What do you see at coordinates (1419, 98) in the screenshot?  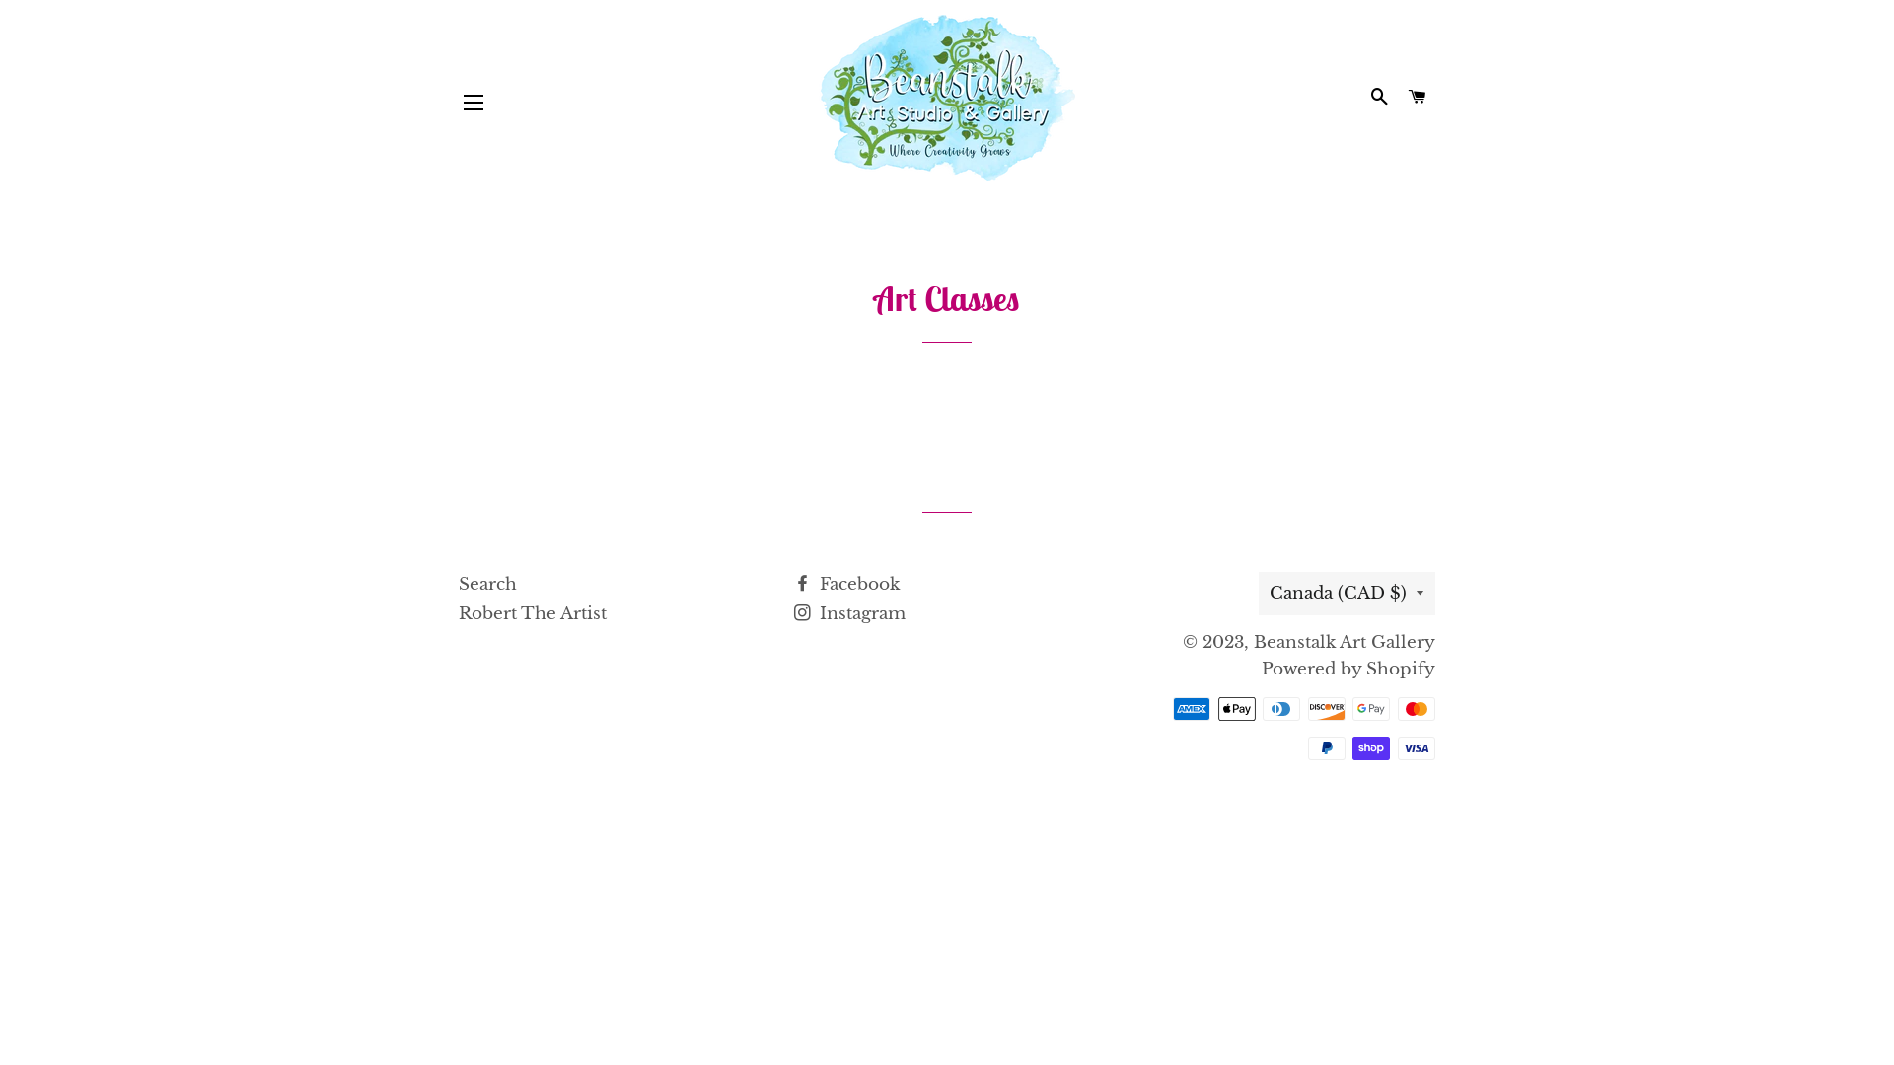 I see `CART` at bounding box center [1419, 98].